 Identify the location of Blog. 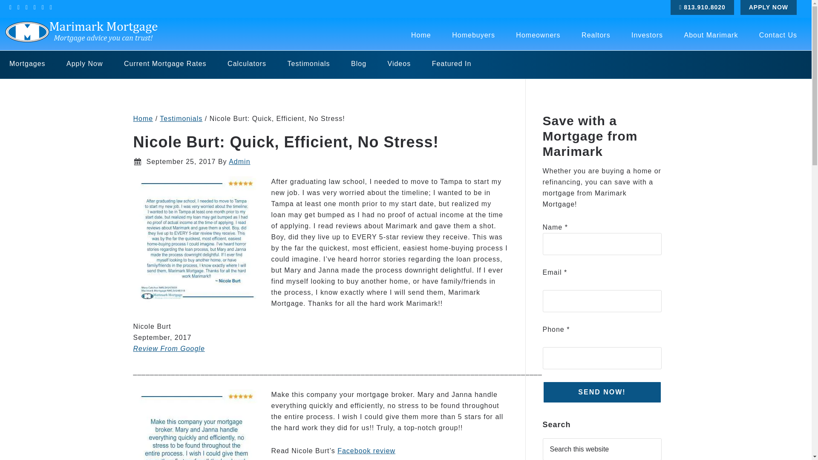
(359, 63).